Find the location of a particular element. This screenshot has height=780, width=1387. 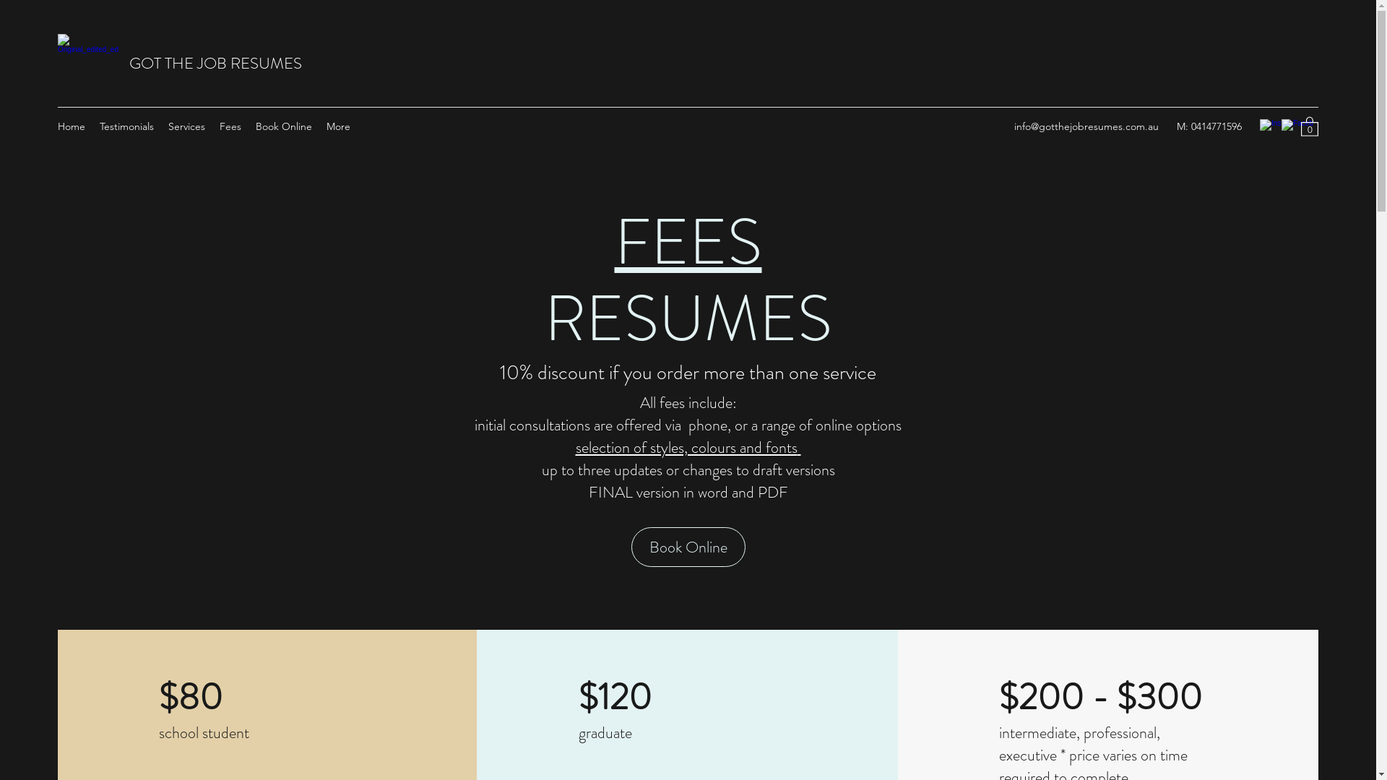

0 is located at coordinates (1310, 126).